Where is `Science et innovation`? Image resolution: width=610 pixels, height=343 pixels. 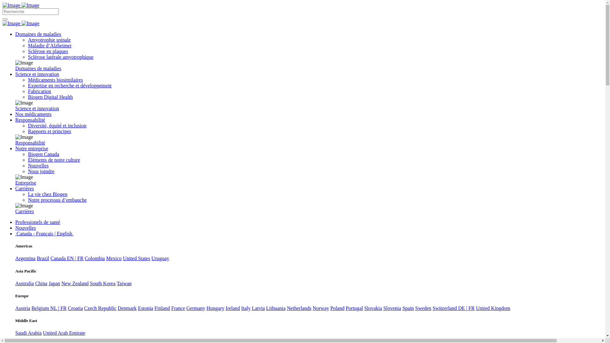 Science et innovation is located at coordinates (37, 74).